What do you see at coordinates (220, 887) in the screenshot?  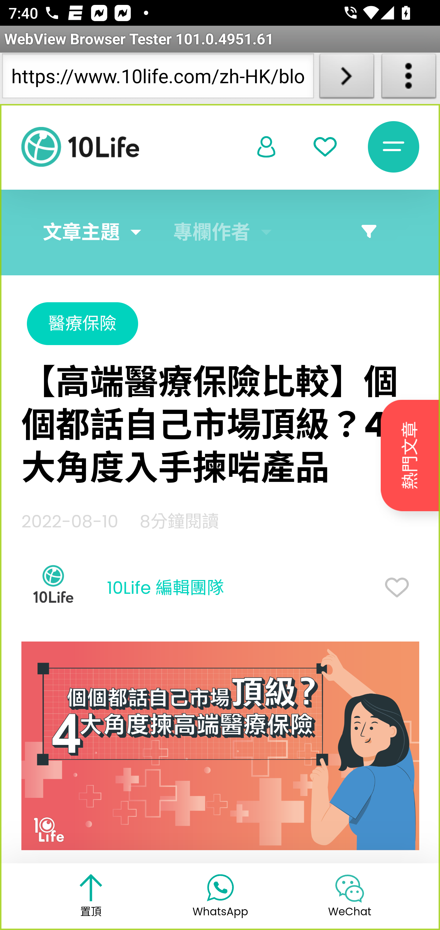 I see `Whatsapp icon` at bounding box center [220, 887].